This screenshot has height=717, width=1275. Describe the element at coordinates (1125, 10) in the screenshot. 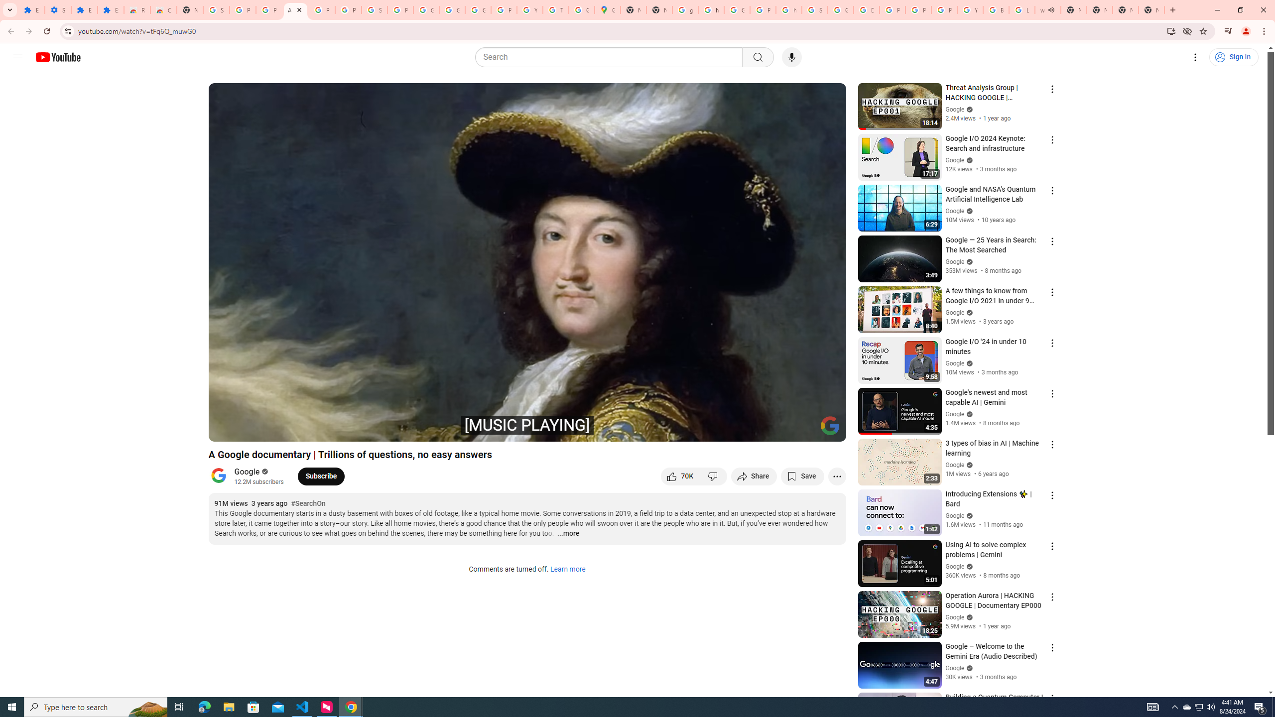

I see `New Tab` at that location.